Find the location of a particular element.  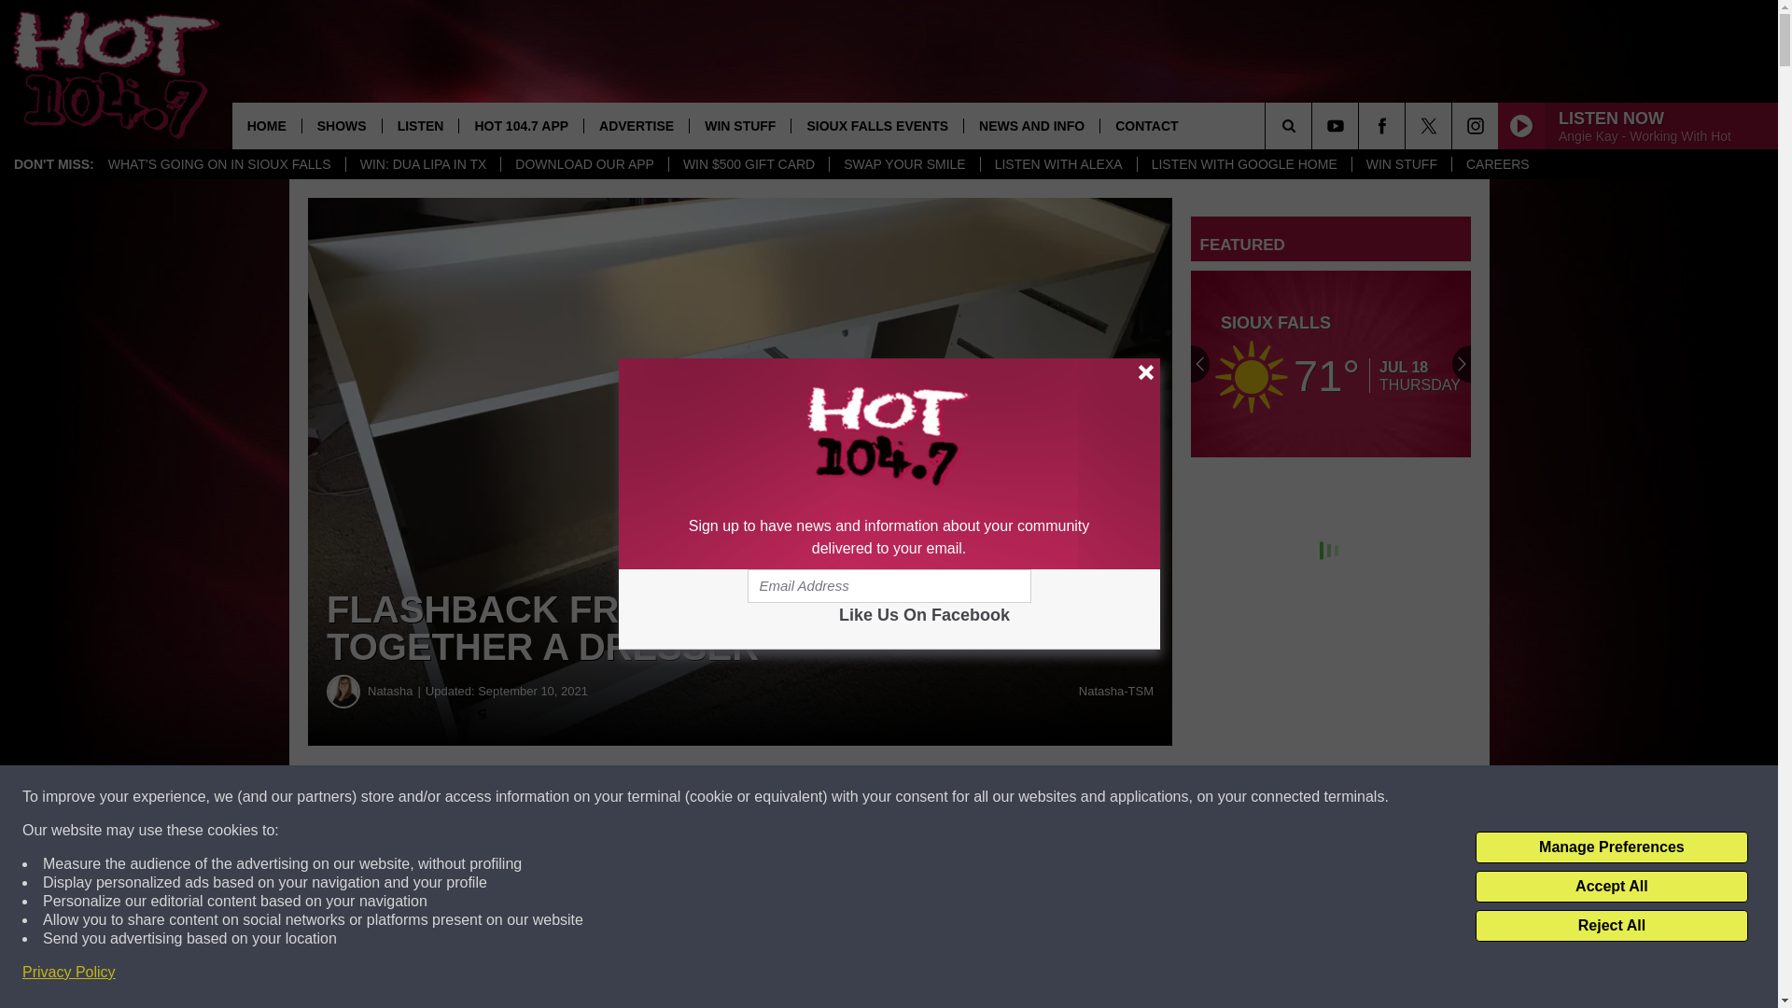

Manage Preferences is located at coordinates (1611, 847).